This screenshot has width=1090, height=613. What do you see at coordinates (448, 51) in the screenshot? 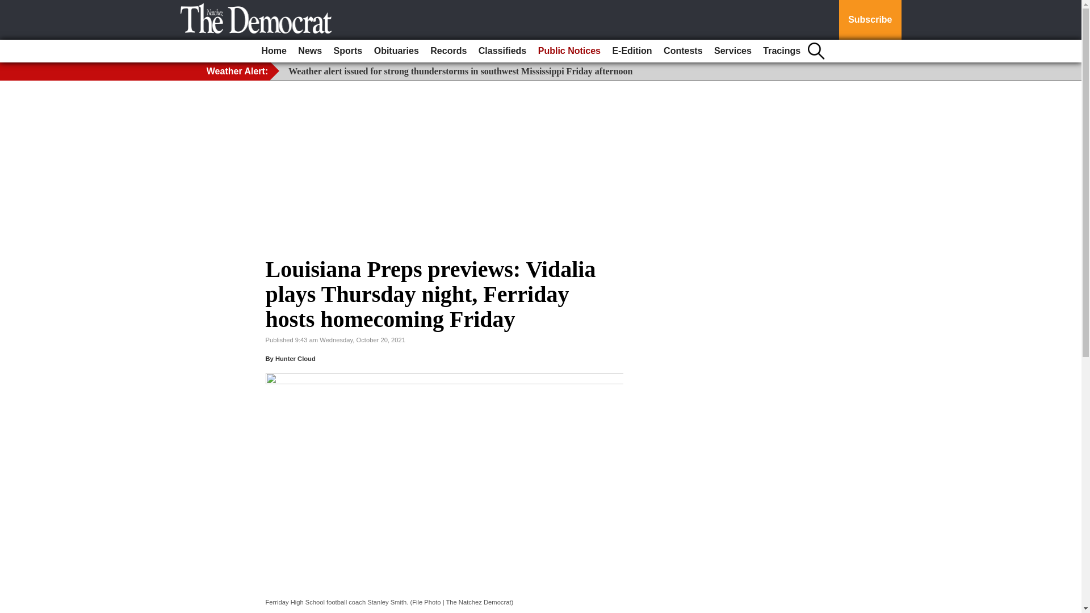
I see `Records` at bounding box center [448, 51].